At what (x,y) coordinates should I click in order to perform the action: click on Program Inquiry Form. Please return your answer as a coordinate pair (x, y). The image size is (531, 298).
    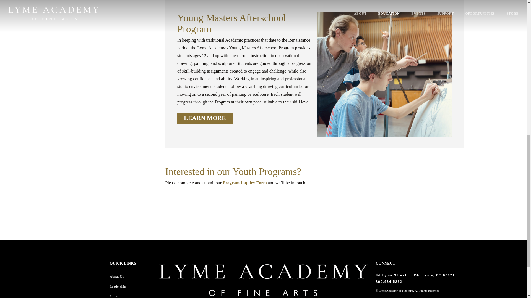
    Looking at the image, I should click on (244, 183).